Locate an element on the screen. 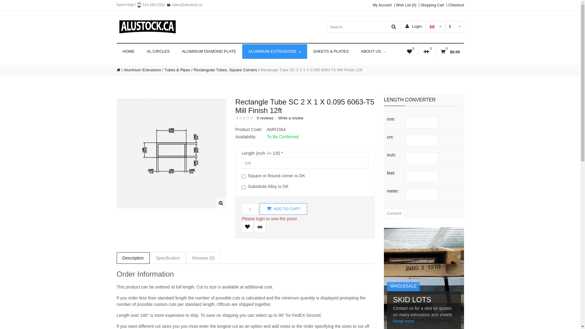  Tubes & Pipes is located at coordinates (179, 70).